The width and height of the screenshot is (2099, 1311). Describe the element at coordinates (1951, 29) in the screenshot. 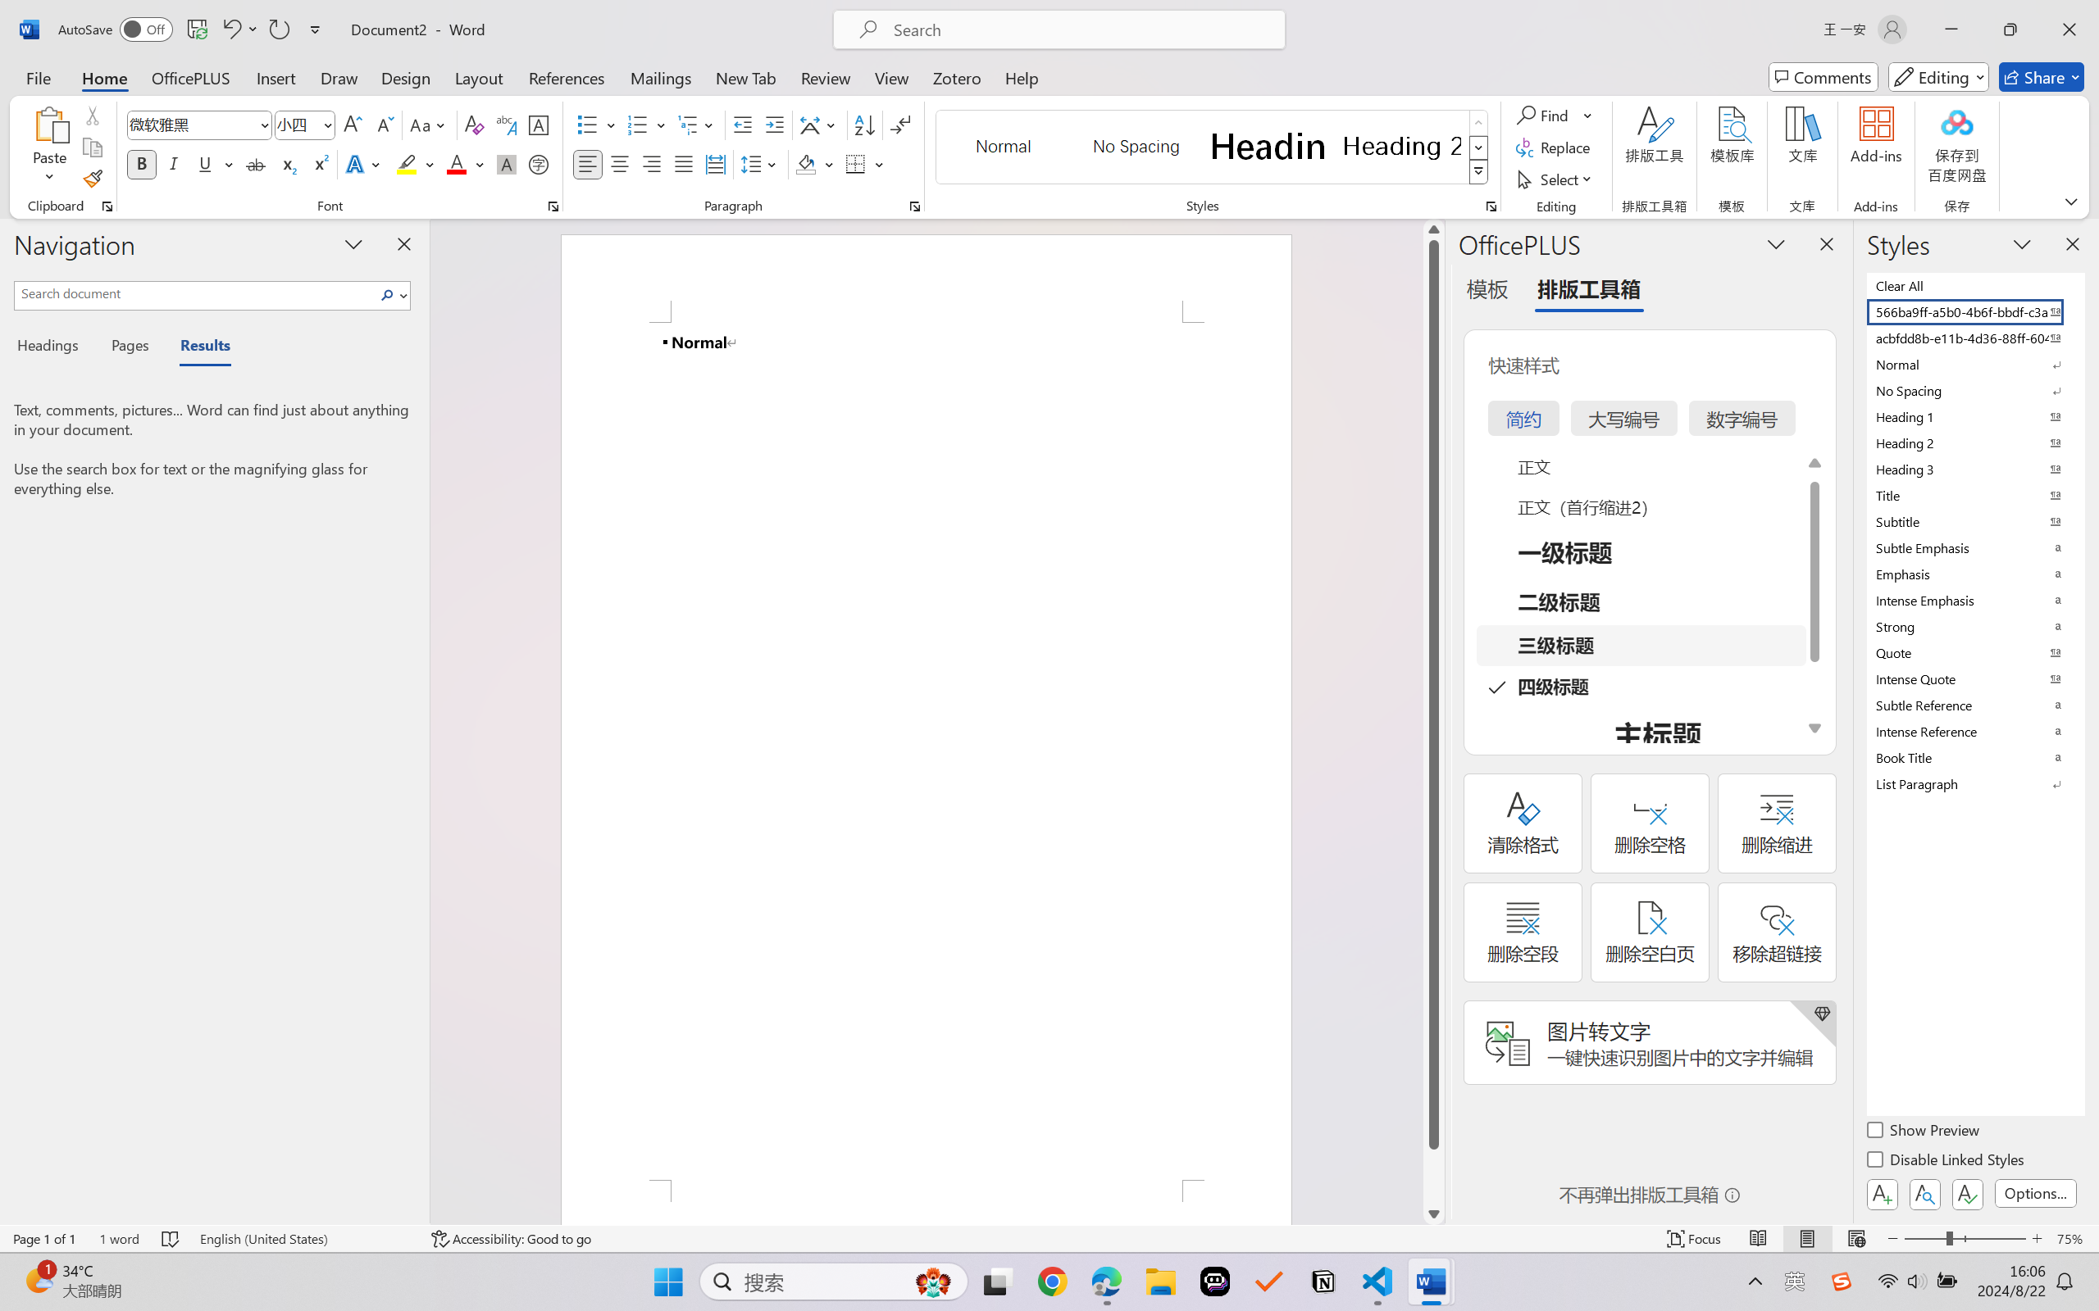

I see `Minimize` at that location.